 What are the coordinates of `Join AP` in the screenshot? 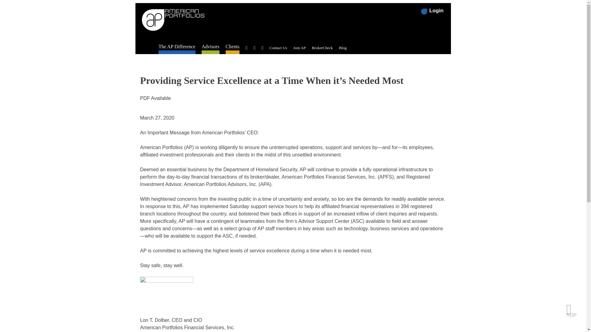 It's located at (299, 48).